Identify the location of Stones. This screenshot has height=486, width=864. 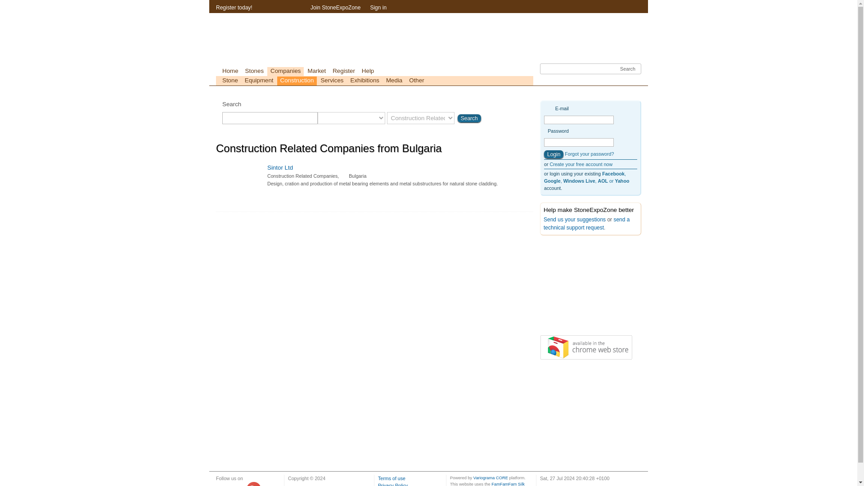
(254, 71).